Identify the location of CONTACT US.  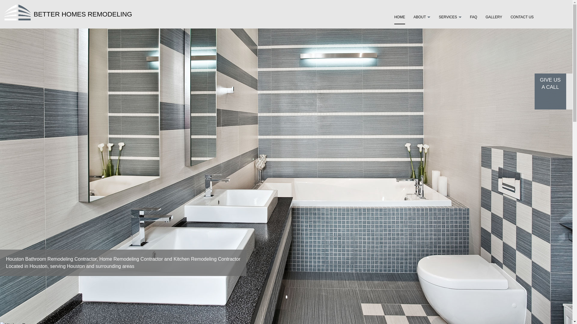
(522, 17).